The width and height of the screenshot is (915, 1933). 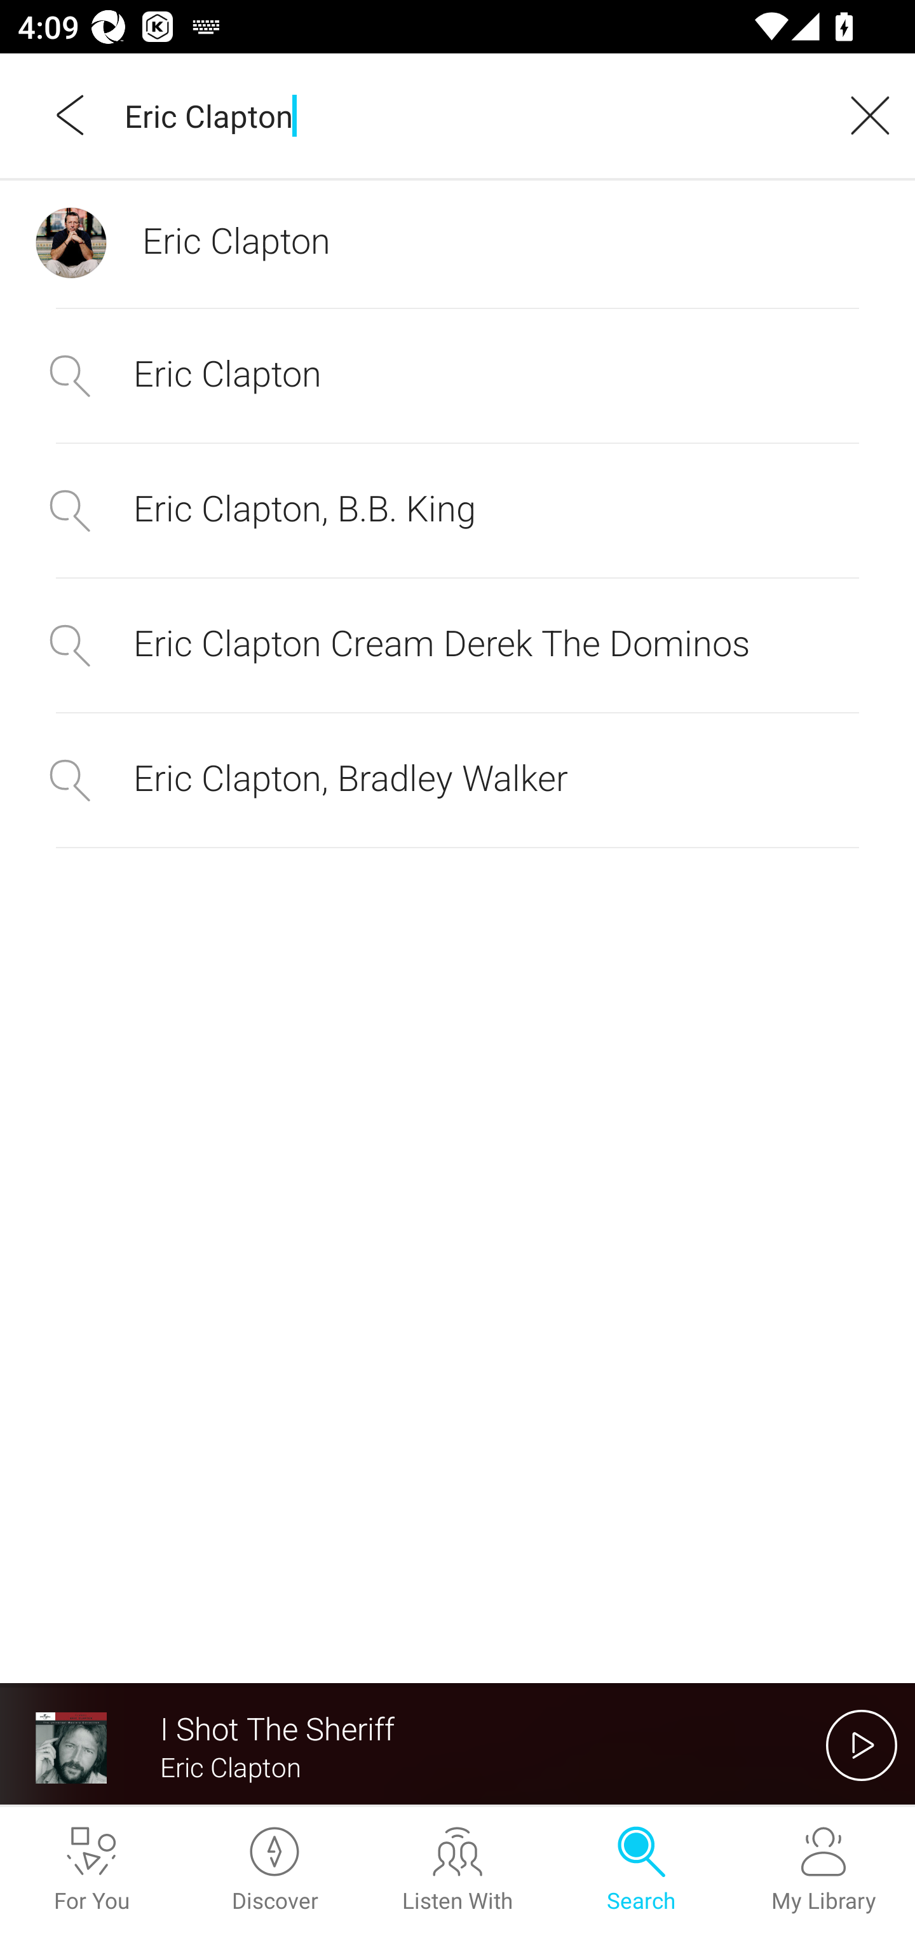 What do you see at coordinates (457, 1870) in the screenshot?
I see `Listen With` at bounding box center [457, 1870].